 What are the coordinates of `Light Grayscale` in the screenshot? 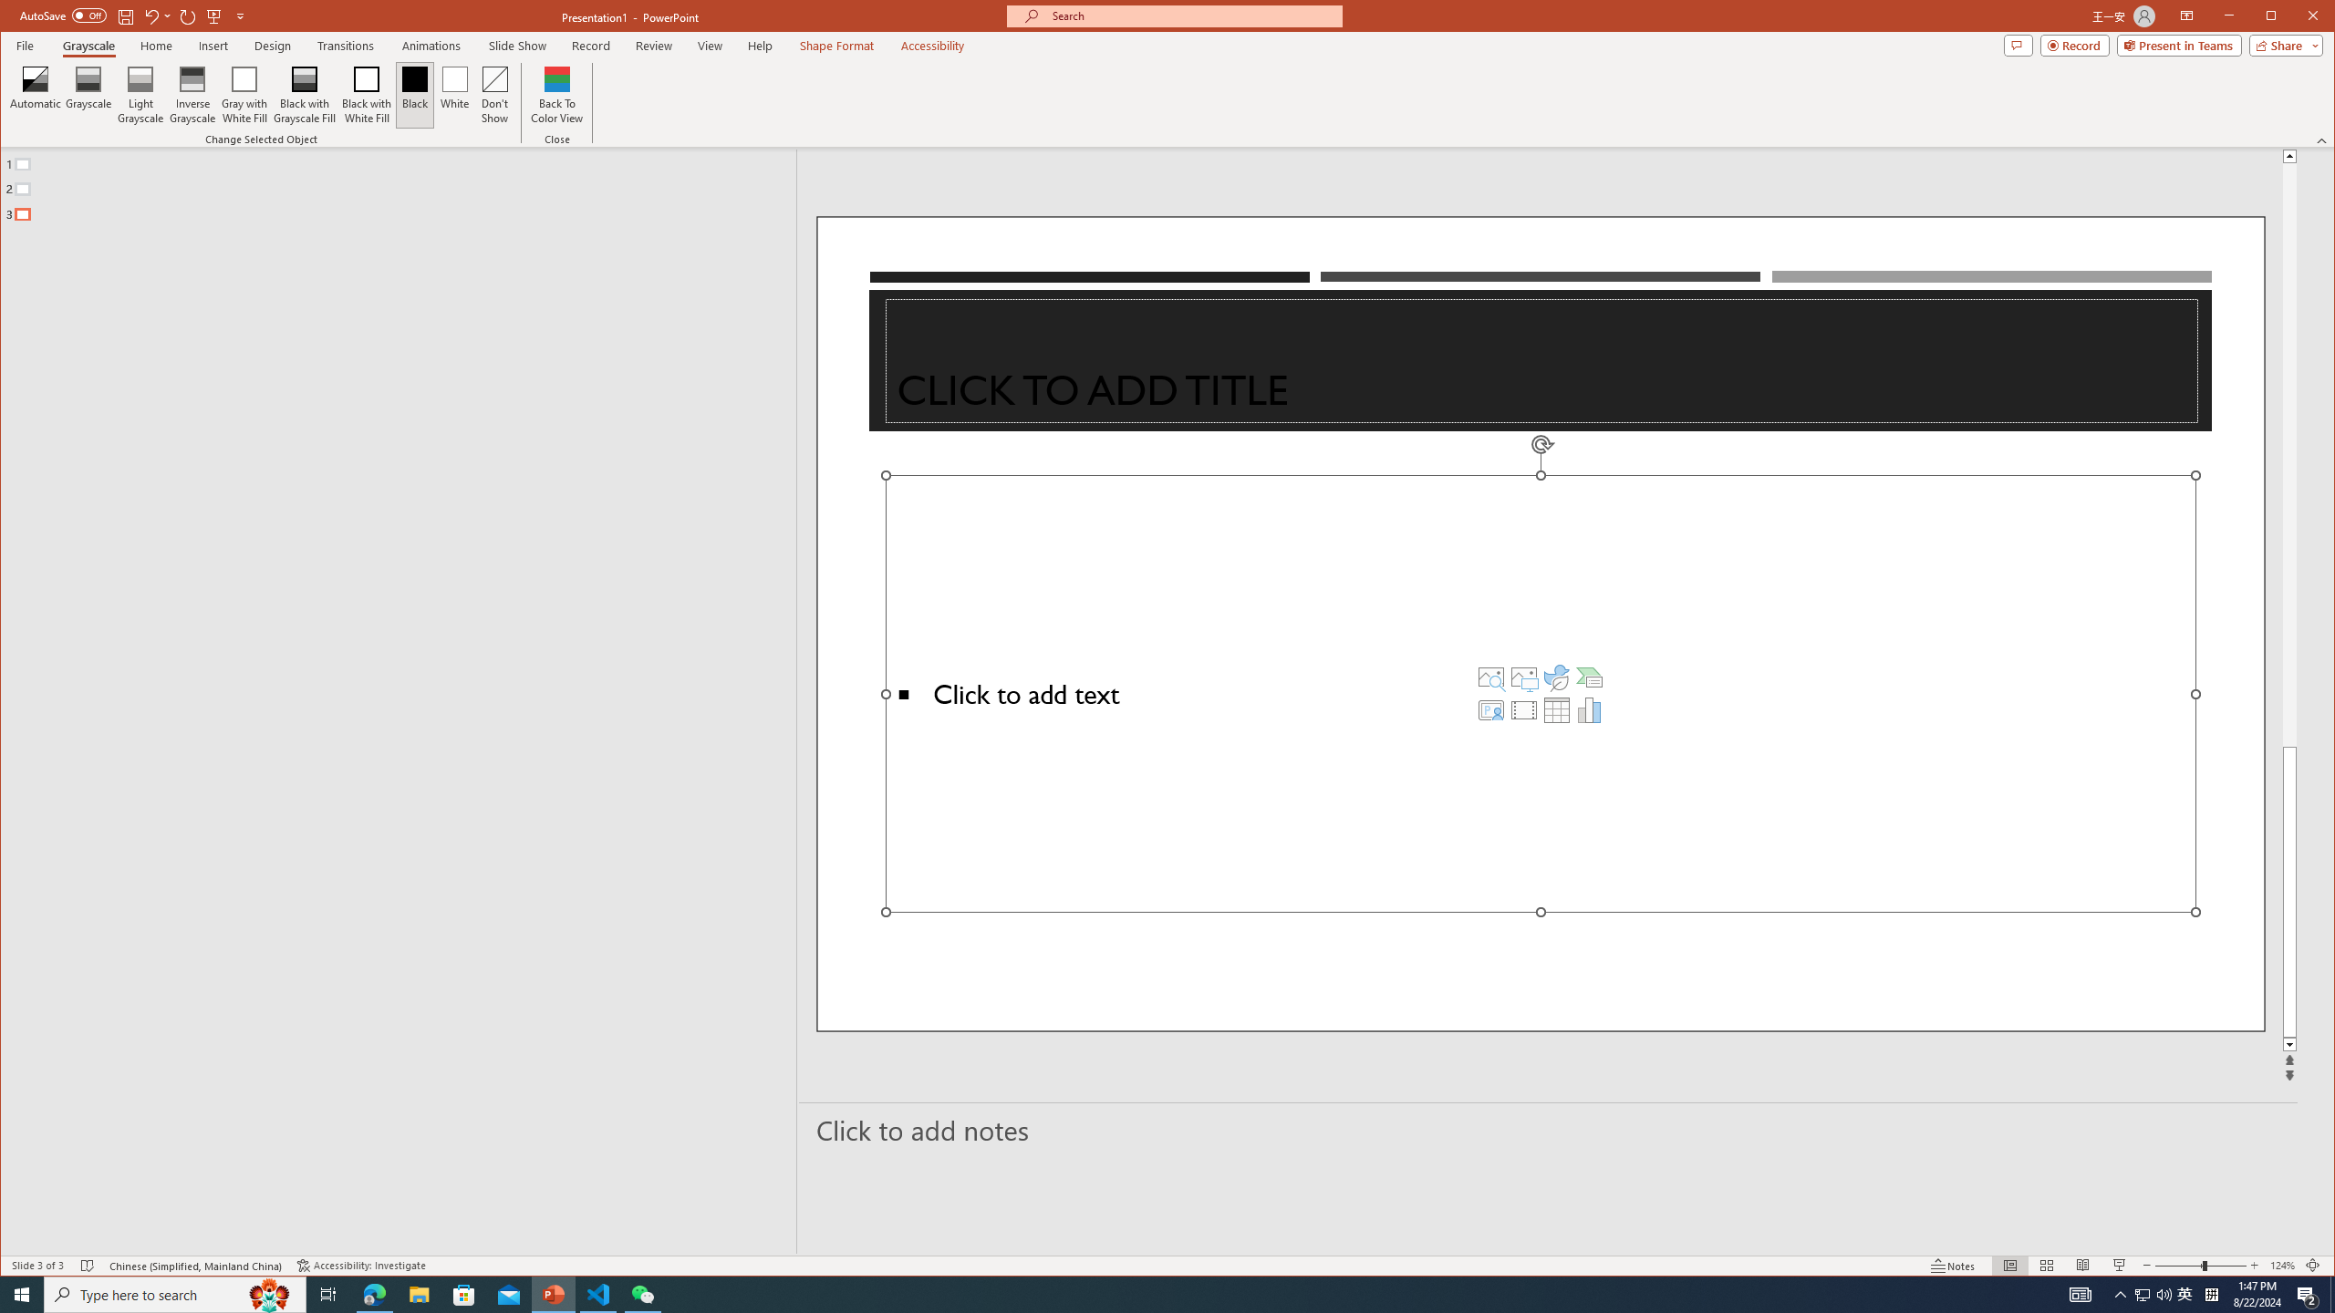 It's located at (140, 95).